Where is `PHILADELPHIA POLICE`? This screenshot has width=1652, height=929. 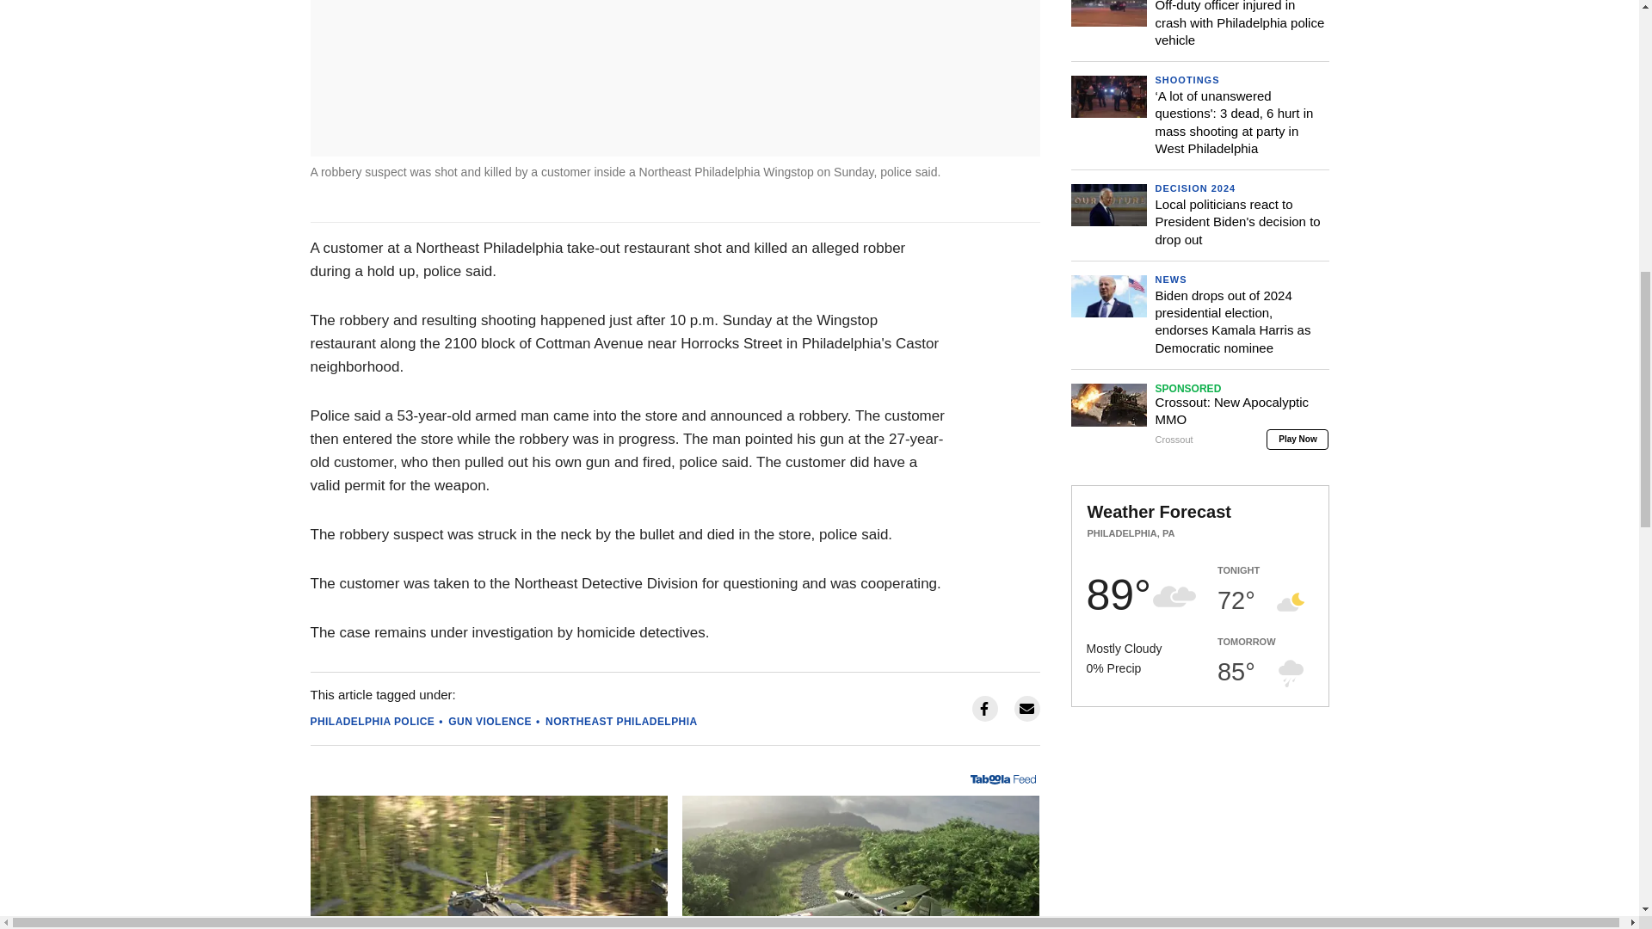 PHILADELPHIA POLICE is located at coordinates (372, 721).